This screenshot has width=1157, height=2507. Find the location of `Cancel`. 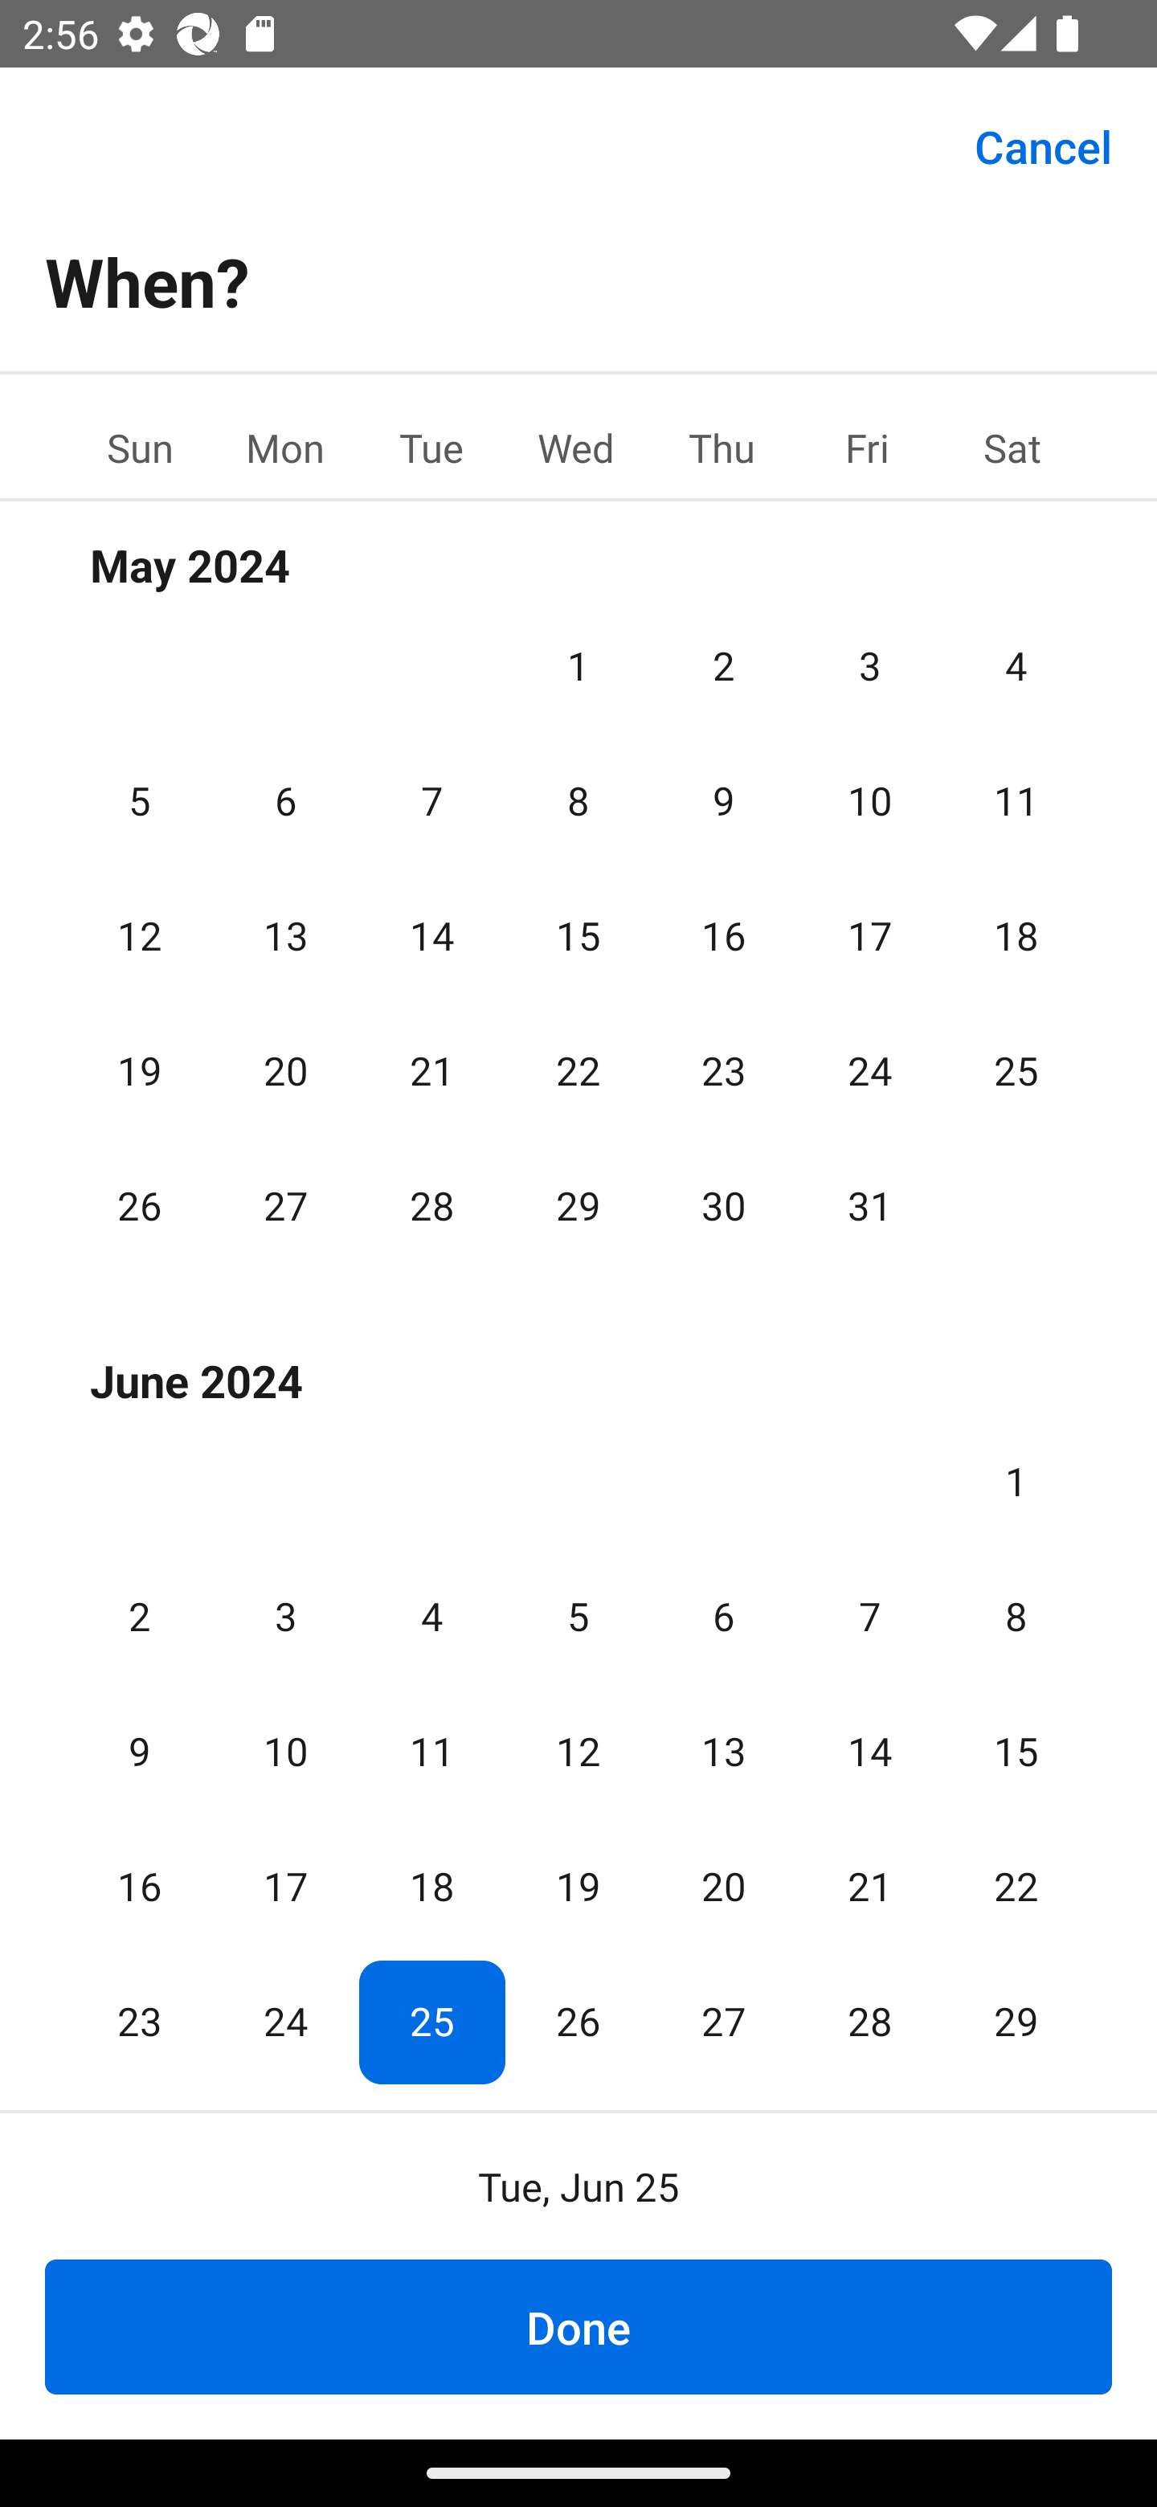

Cancel is located at coordinates (1043, 145).